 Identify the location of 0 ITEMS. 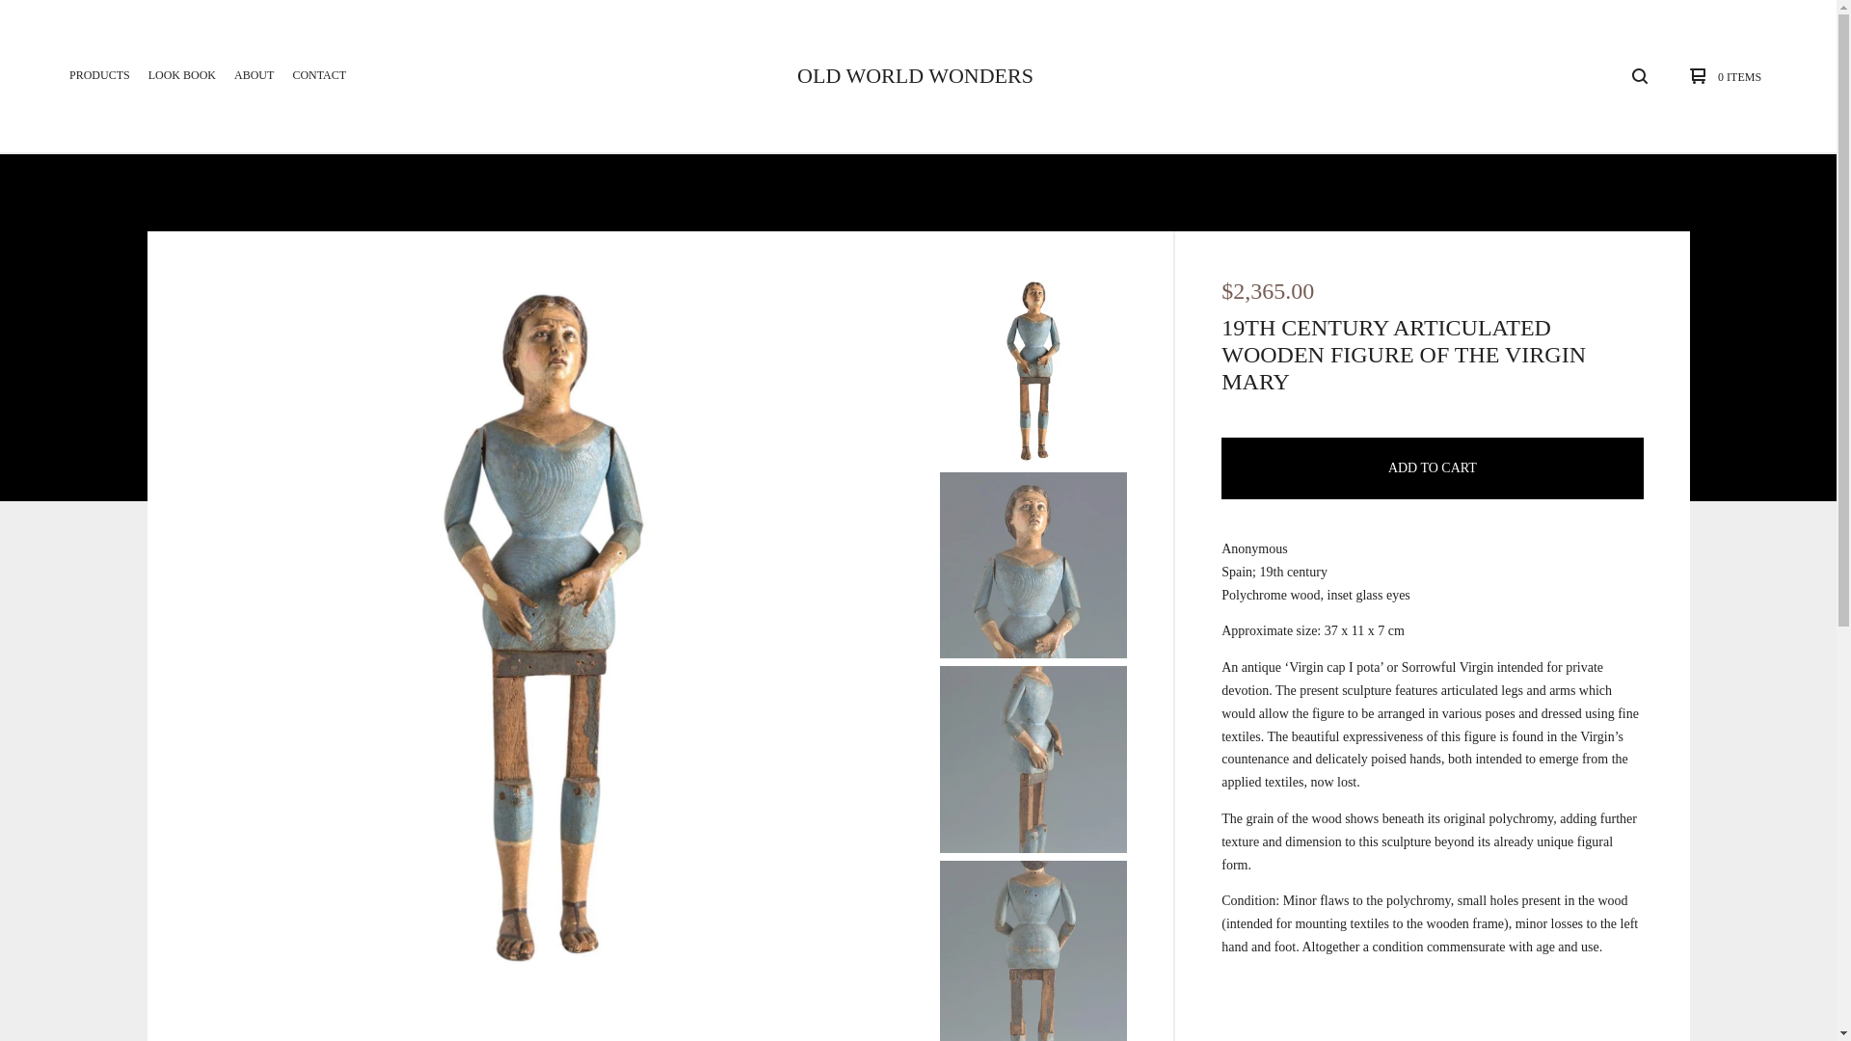
(1721, 75).